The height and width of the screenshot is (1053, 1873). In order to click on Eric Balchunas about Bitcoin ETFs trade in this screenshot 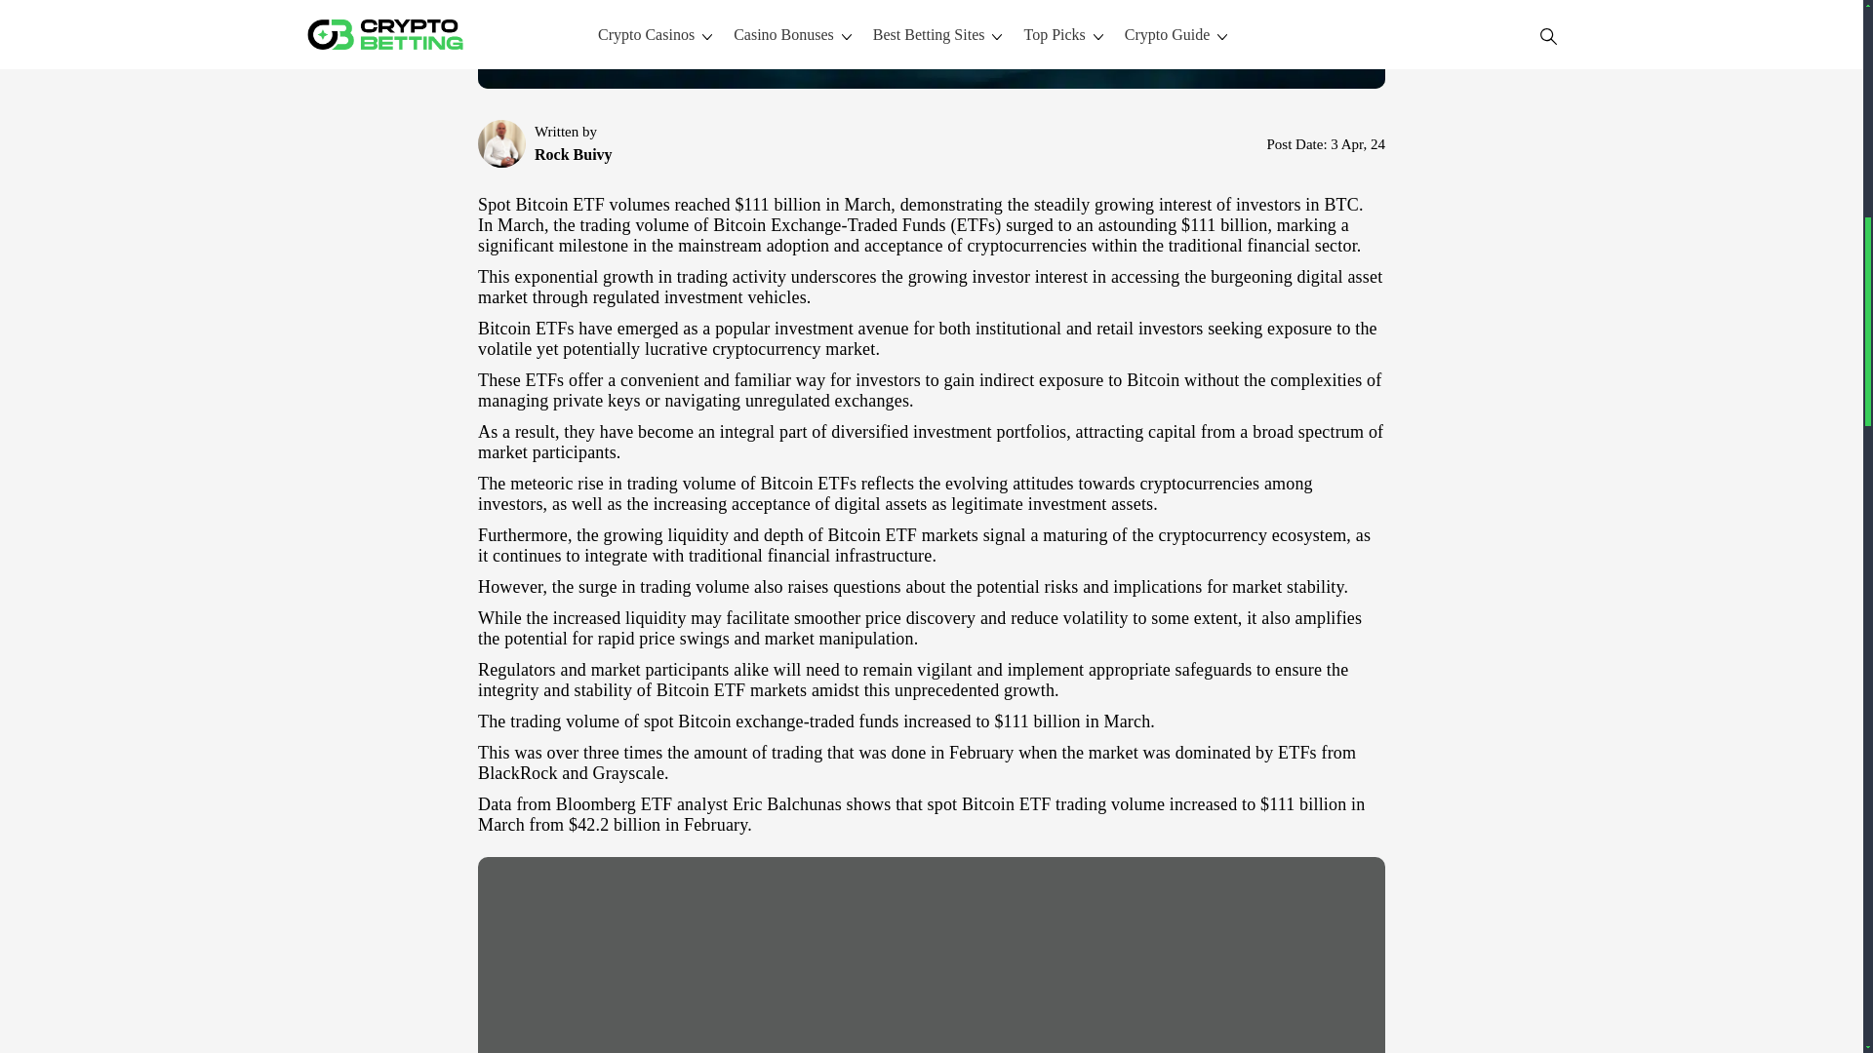, I will do `click(931, 955)`.